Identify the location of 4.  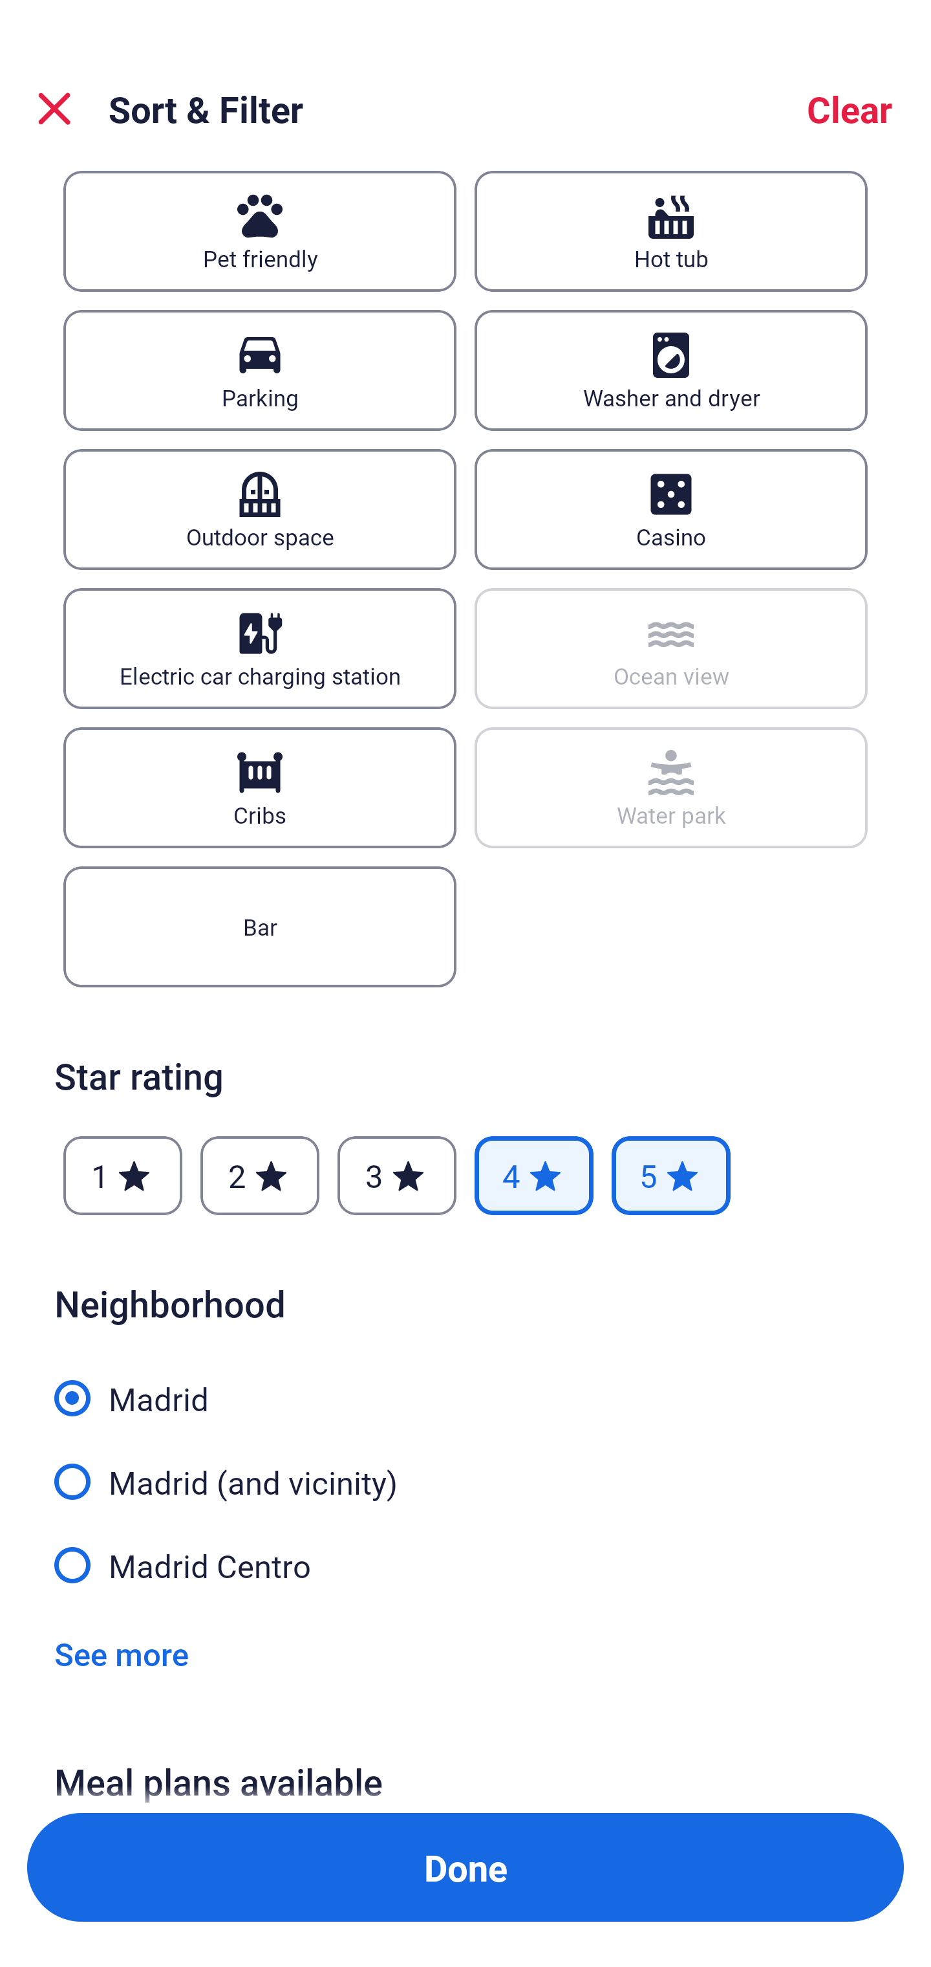
(534, 1175).